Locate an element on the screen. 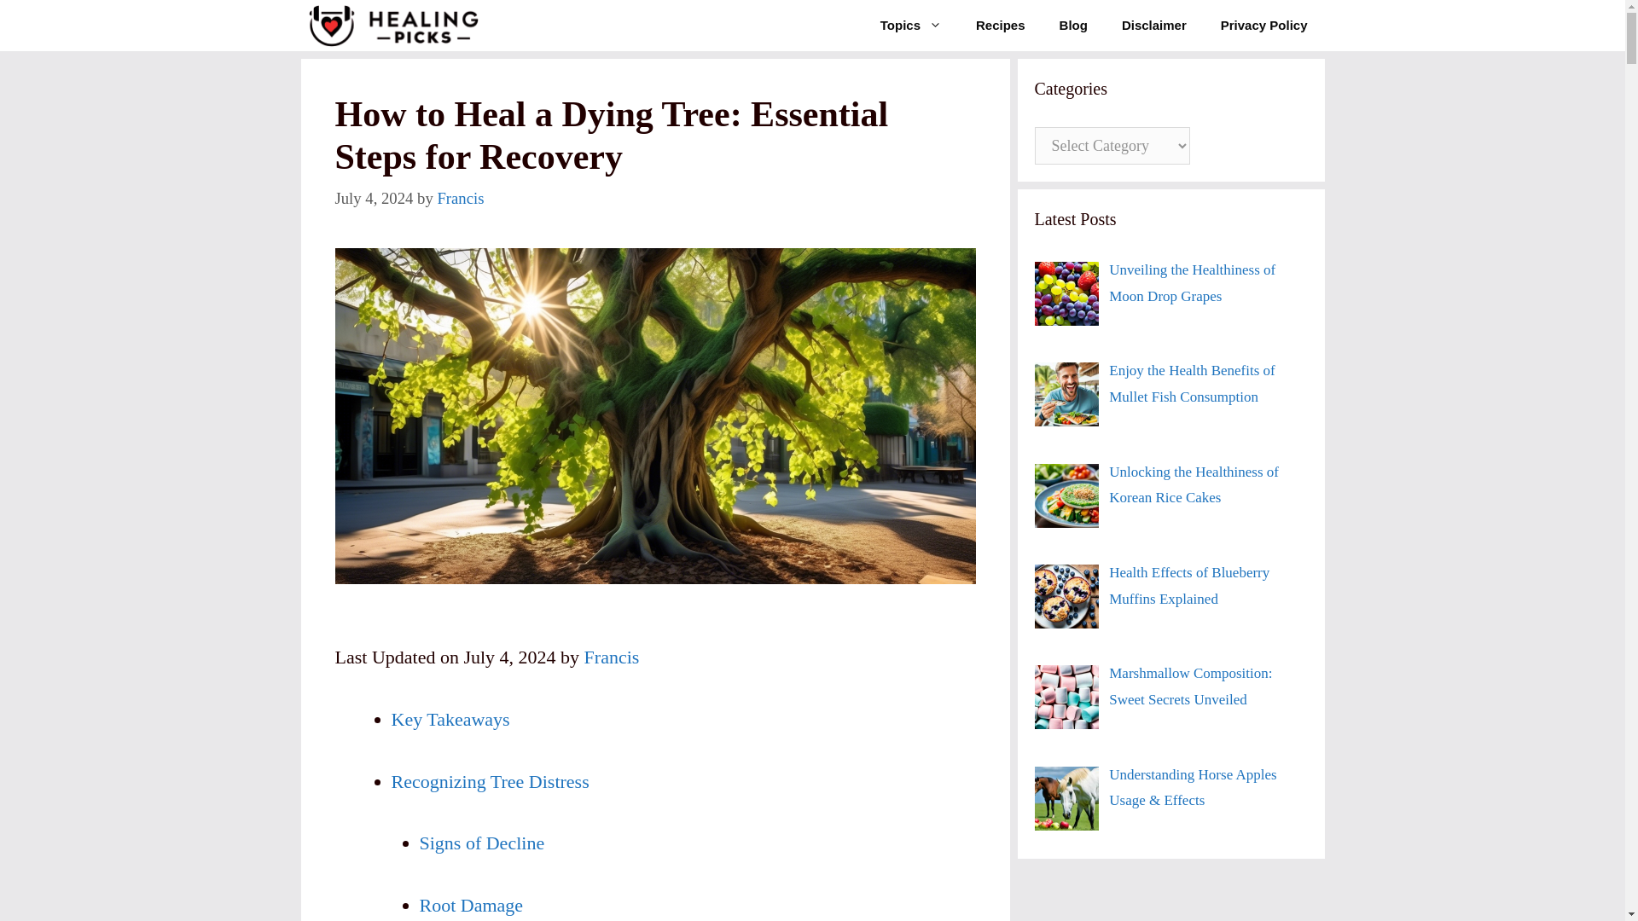  Root Damage is located at coordinates (471, 904).